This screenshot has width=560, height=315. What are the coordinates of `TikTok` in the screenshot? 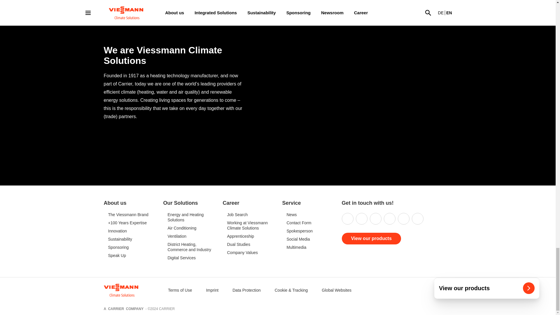 It's located at (417, 219).